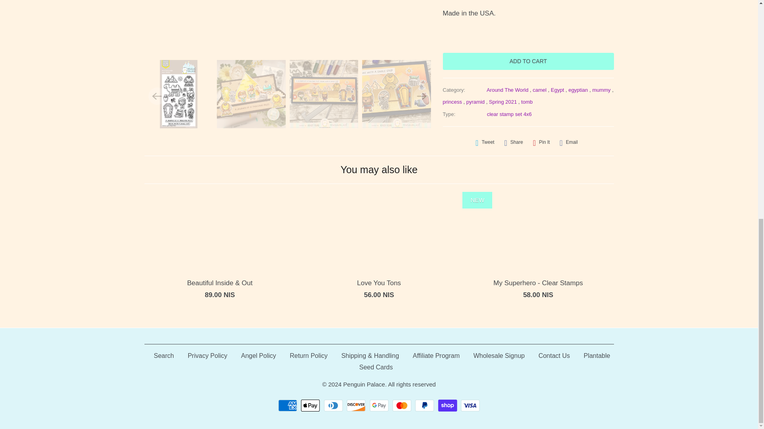 The width and height of the screenshot is (764, 429). Describe the element at coordinates (334, 405) in the screenshot. I see `Diners Club` at that location.